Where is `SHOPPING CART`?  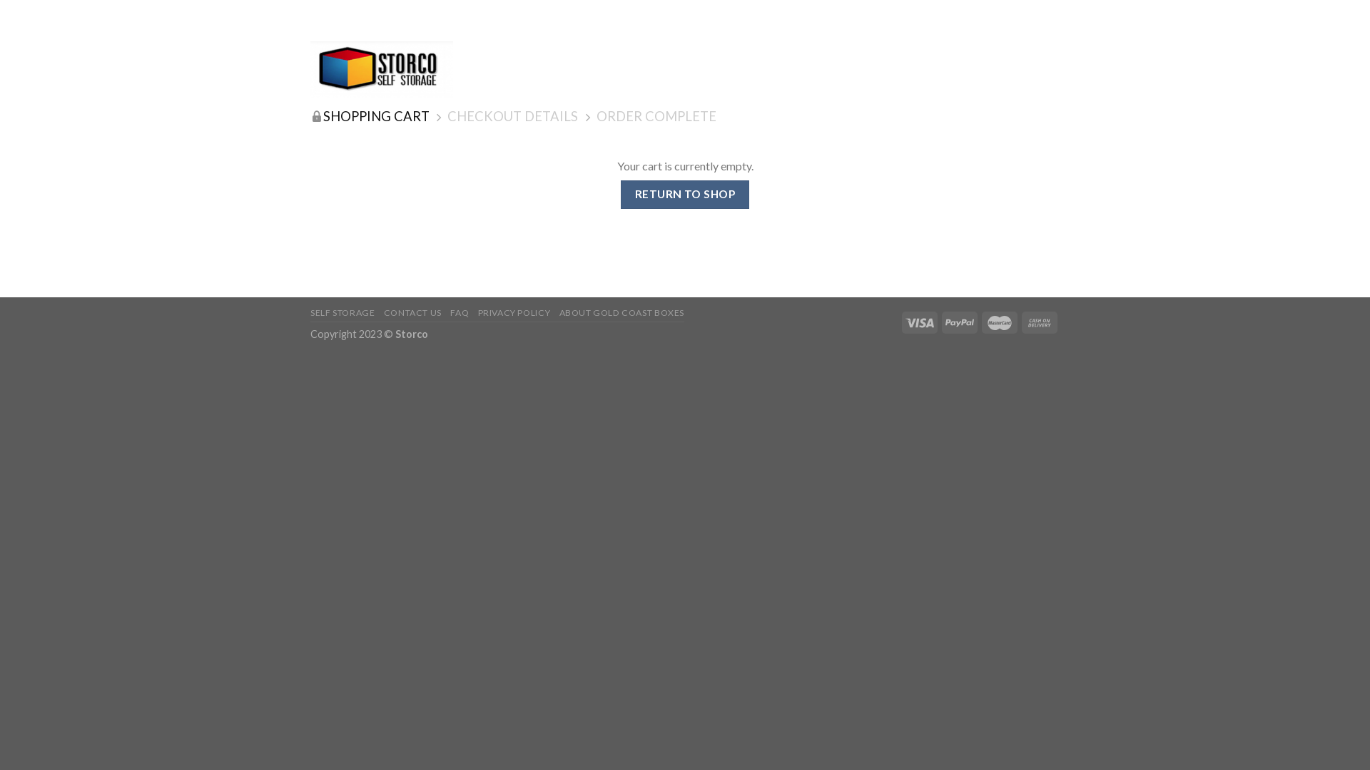 SHOPPING CART is located at coordinates (377, 116).